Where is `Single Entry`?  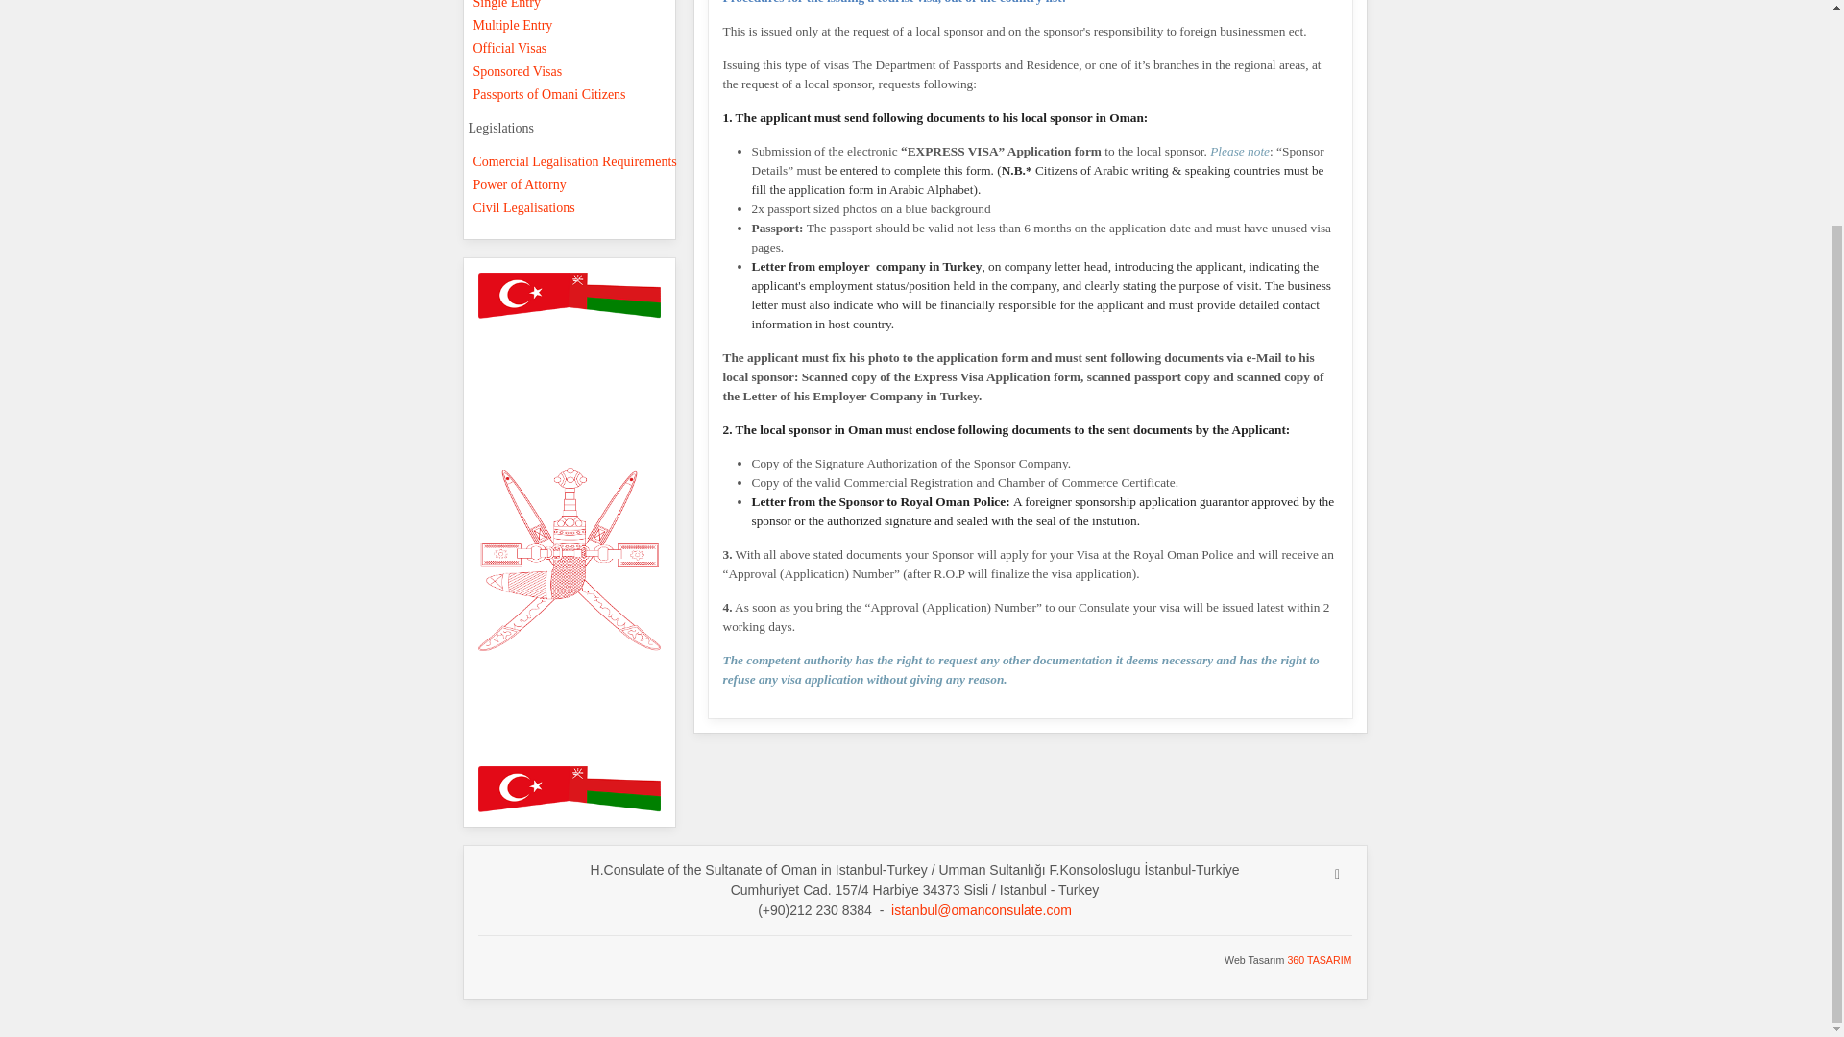
Single Entry is located at coordinates (576, 8).